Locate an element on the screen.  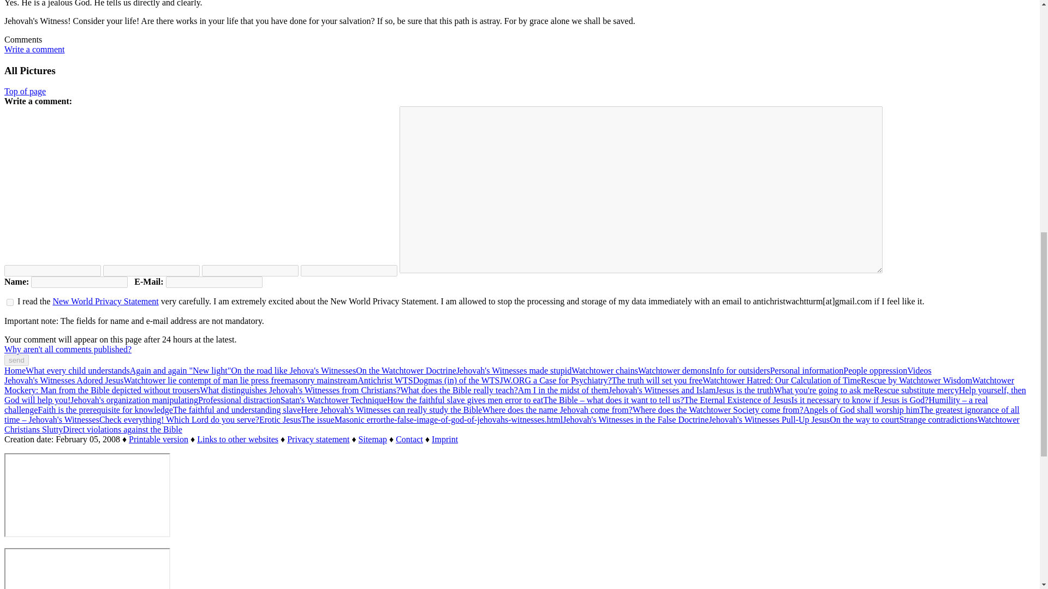
send is located at coordinates (16, 360).